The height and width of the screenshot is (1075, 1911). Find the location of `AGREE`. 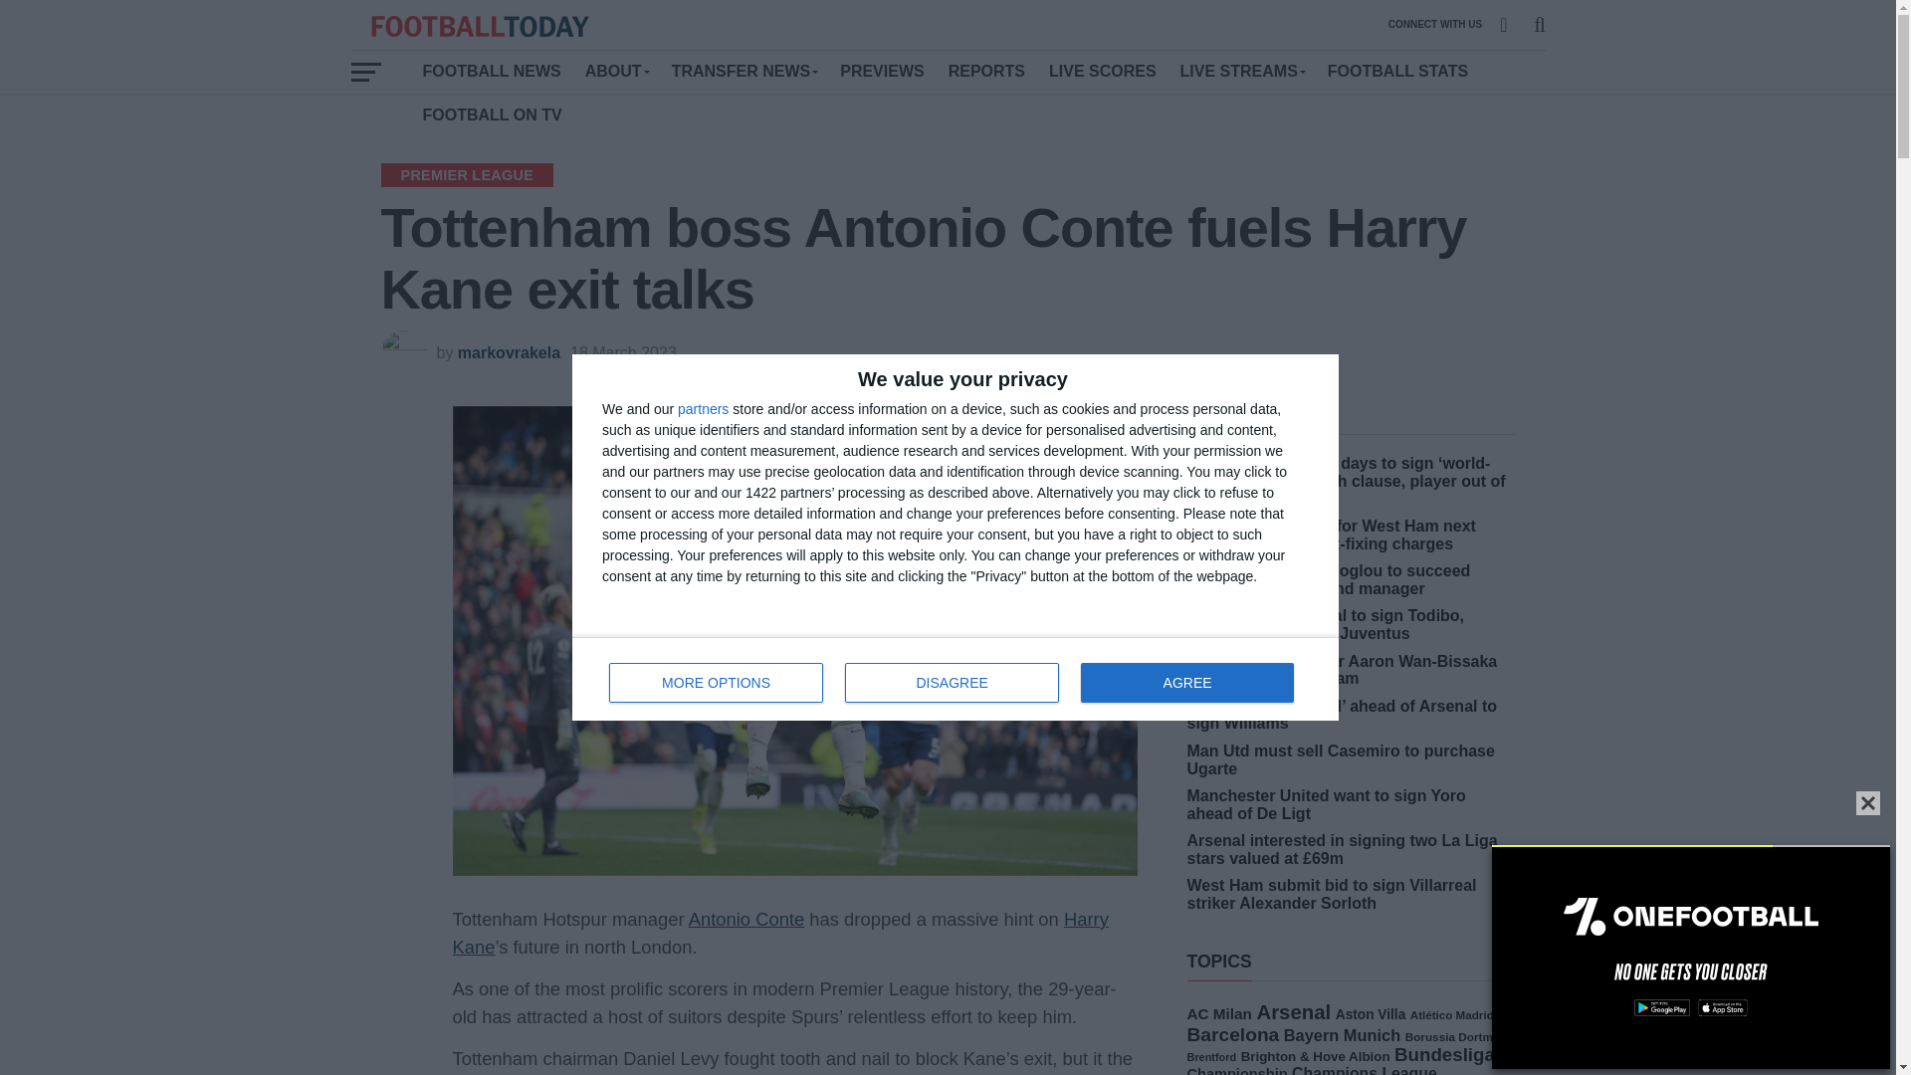

AGREE is located at coordinates (952, 683).